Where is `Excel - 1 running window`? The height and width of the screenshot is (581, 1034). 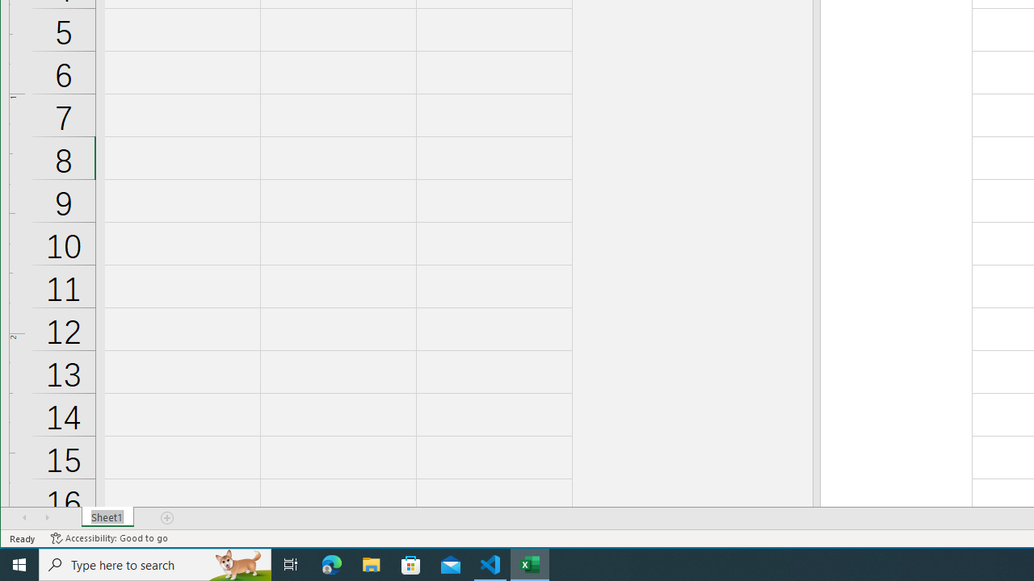 Excel - 1 running window is located at coordinates (530, 565).